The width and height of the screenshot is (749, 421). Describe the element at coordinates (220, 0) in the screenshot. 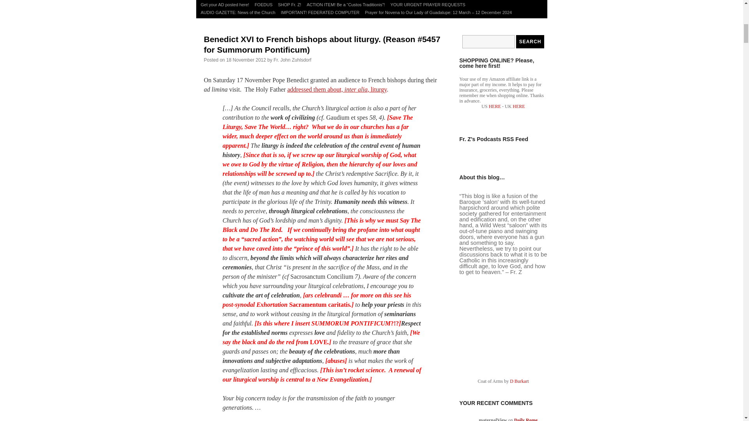

I see `Prayer for Vocations` at that location.